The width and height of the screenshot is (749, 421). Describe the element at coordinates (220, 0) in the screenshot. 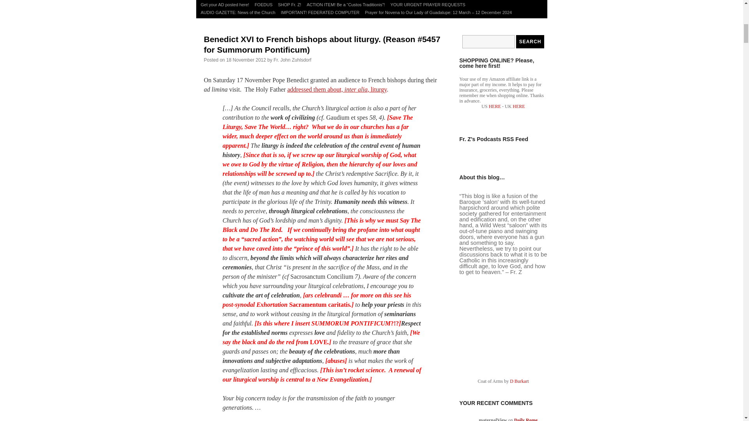

I see `Prayer for Vocations` at that location.